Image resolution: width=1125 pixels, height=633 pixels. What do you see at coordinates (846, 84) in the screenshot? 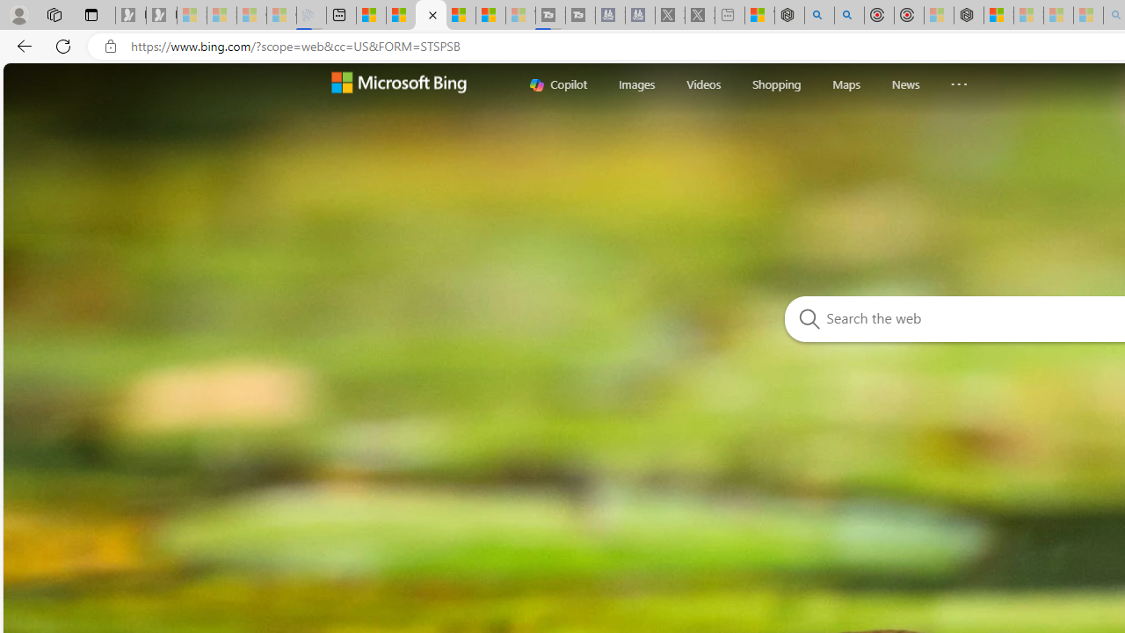
I see `Maps` at bounding box center [846, 84].